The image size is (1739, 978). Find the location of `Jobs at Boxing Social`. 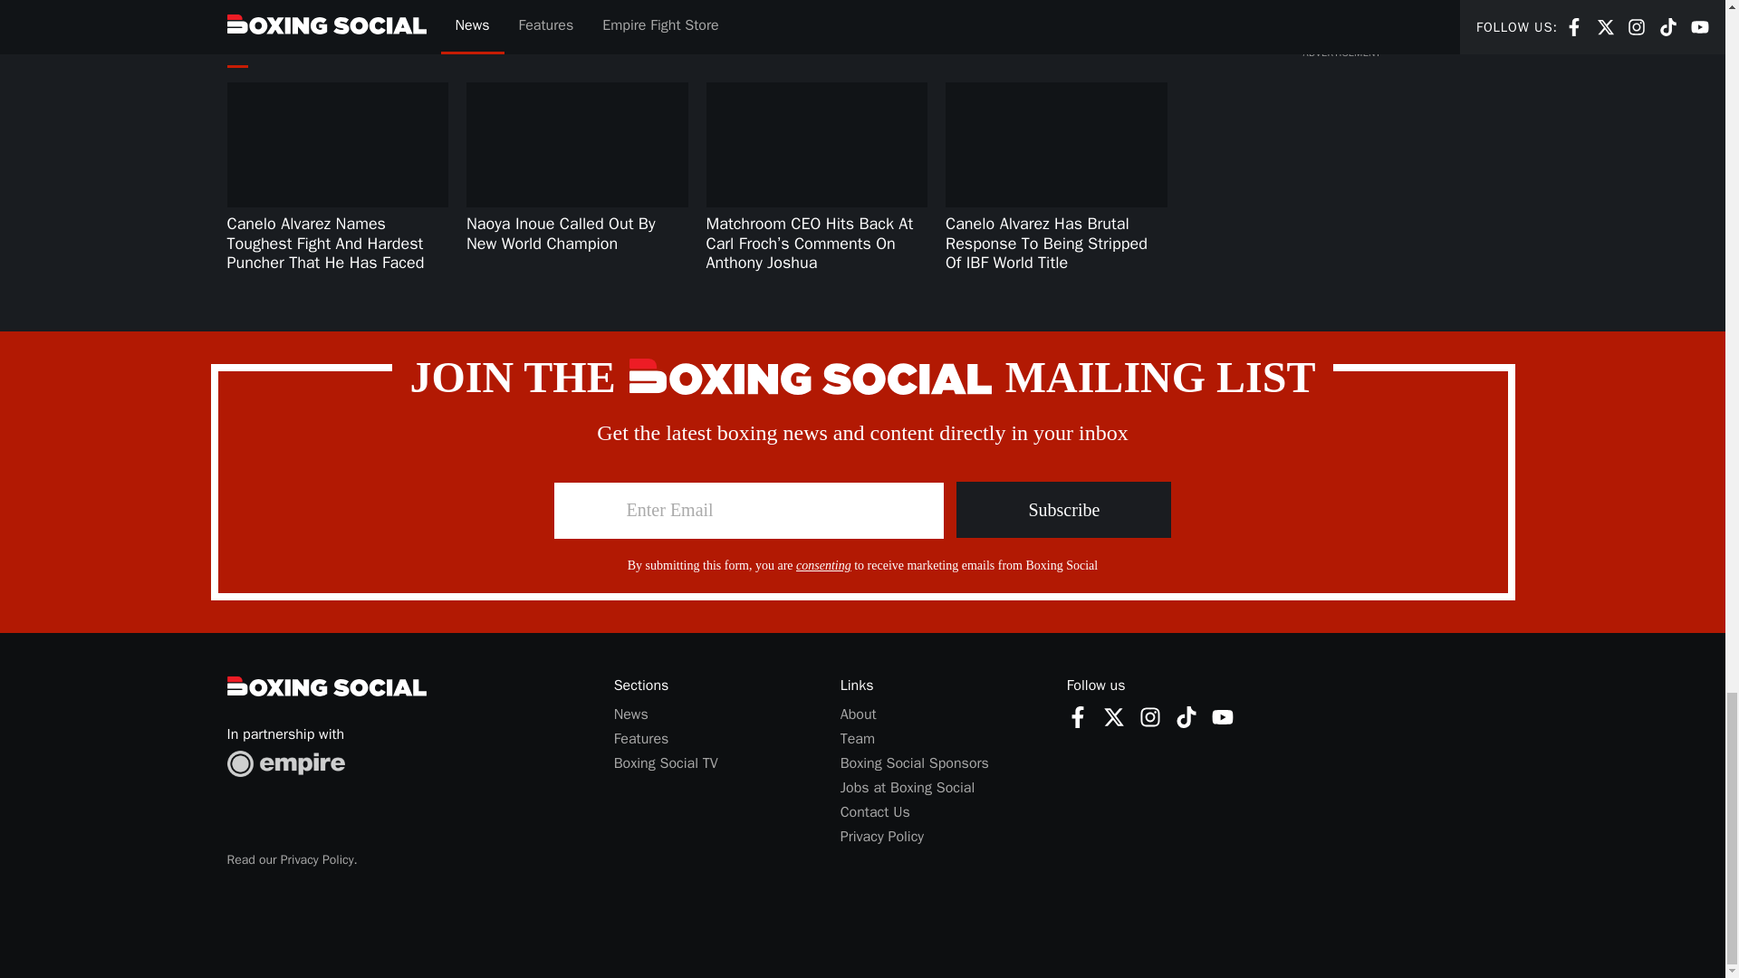

Jobs at Boxing Social is located at coordinates (908, 788).